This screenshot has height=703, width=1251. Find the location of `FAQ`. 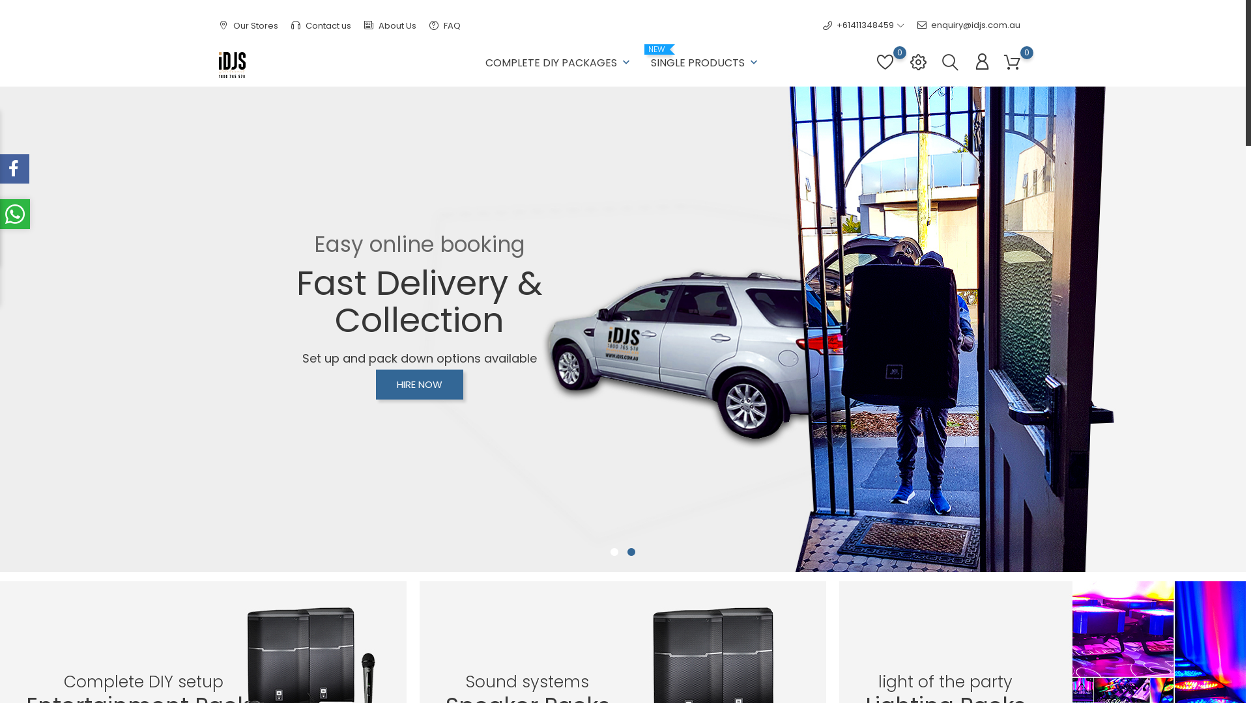

FAQ is located at coordinates (445, 26).